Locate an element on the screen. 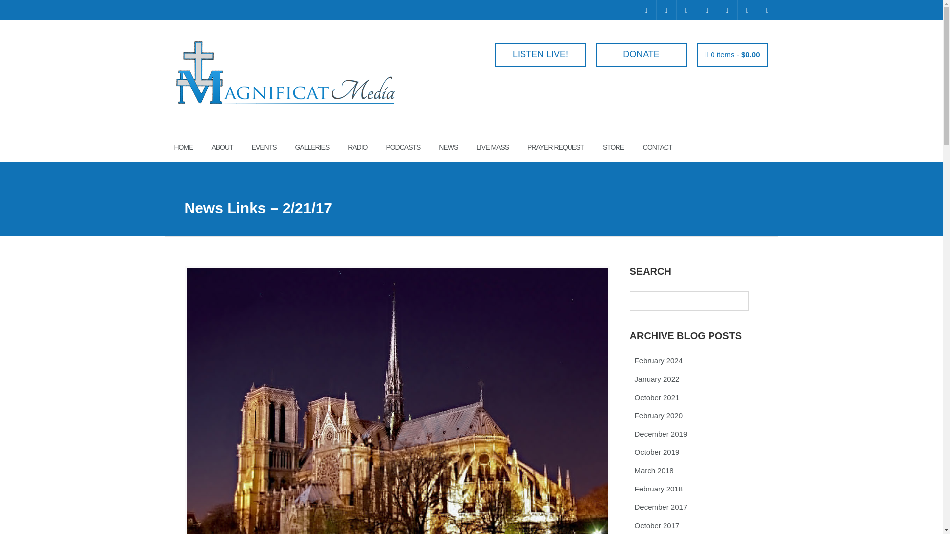 The image size is (950, 534). PRAYER REQUEST is located at coordinates (555, 147).